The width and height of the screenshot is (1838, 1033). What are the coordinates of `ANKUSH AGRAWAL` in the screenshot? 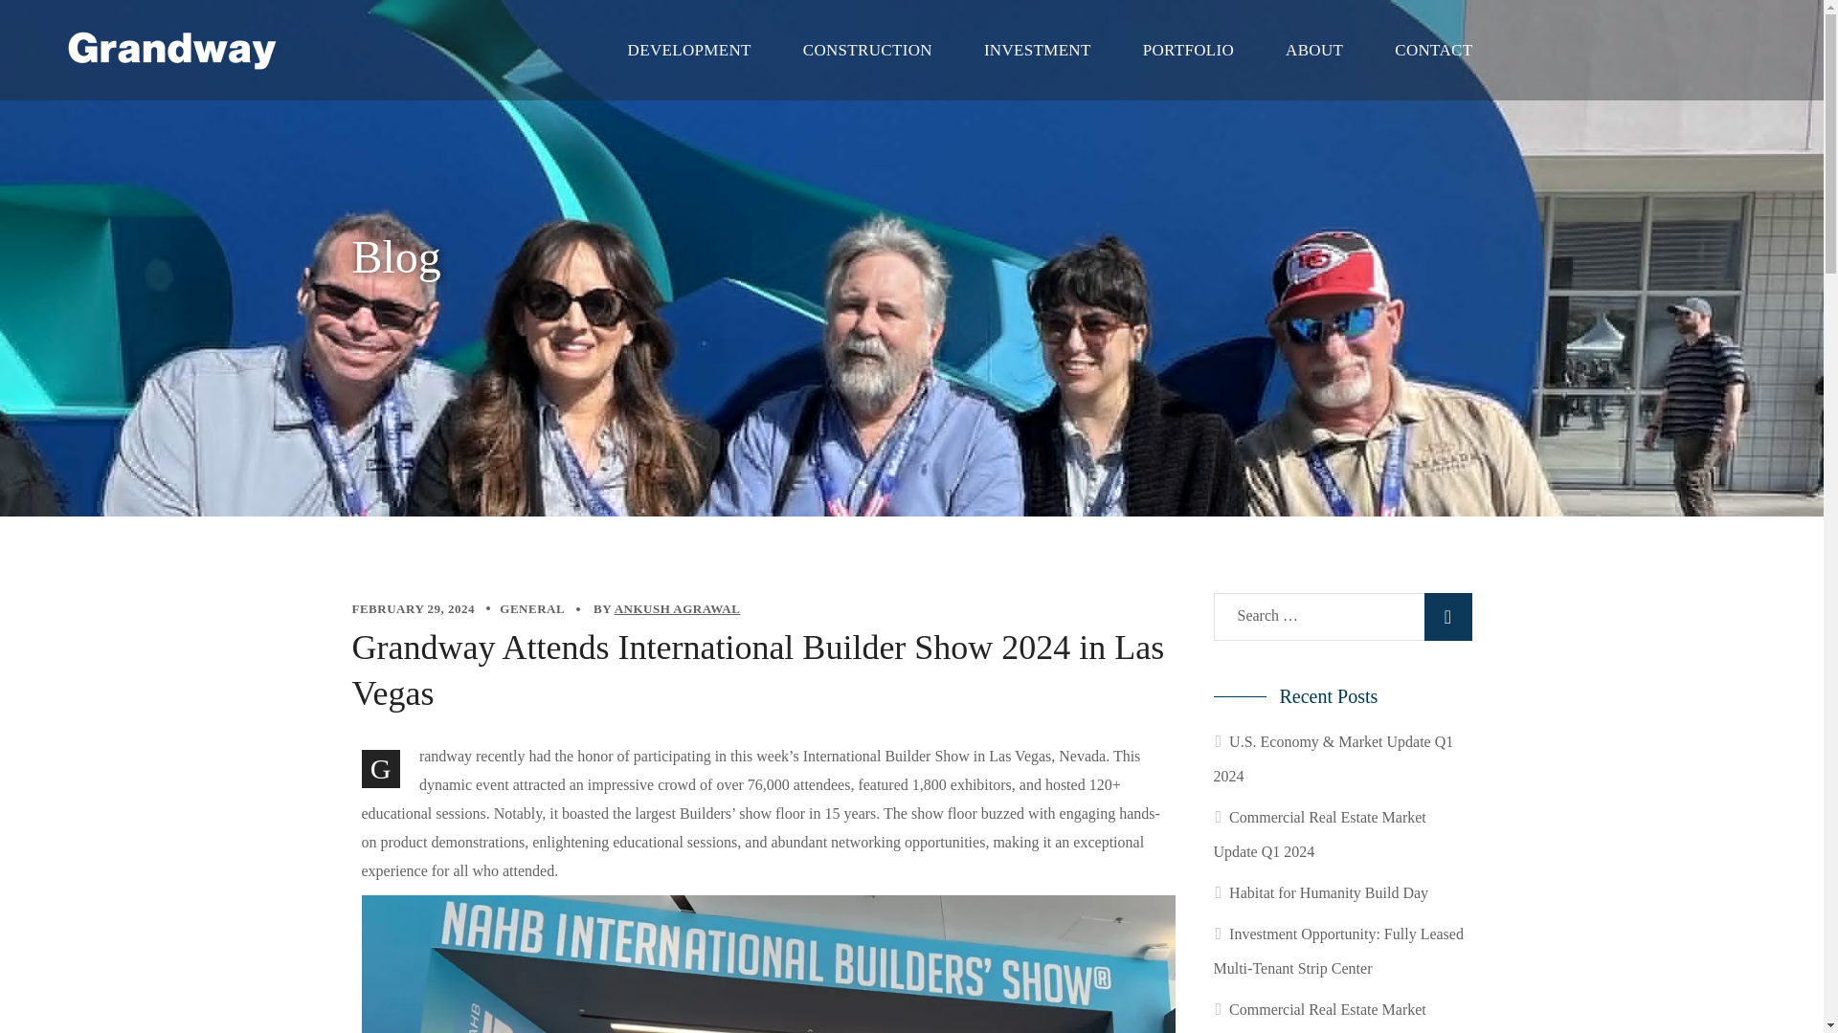 It's located at (677, 608).